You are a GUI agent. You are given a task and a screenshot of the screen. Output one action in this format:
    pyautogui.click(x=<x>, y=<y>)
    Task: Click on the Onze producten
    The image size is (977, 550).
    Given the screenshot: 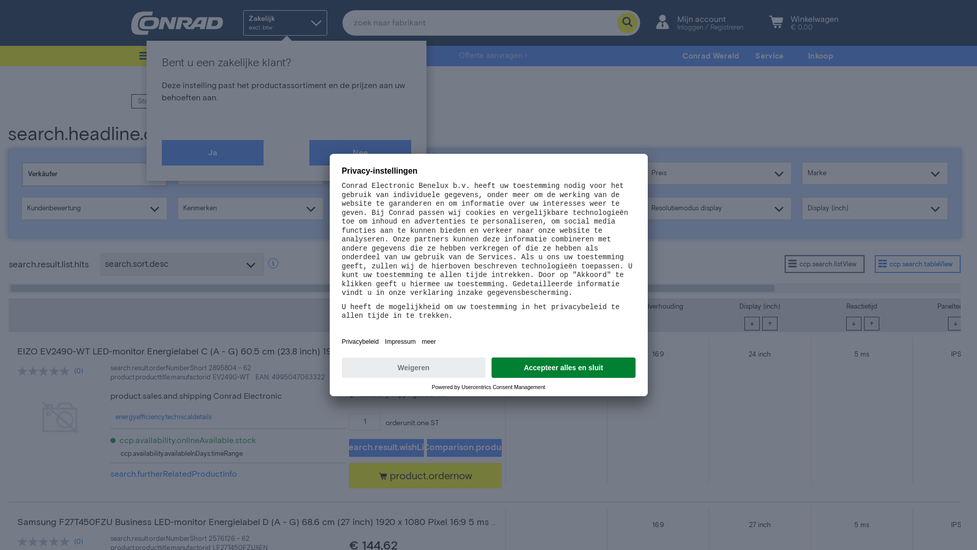 What is the action you would take?
    pyautogui.click(x=179, y=56)
    